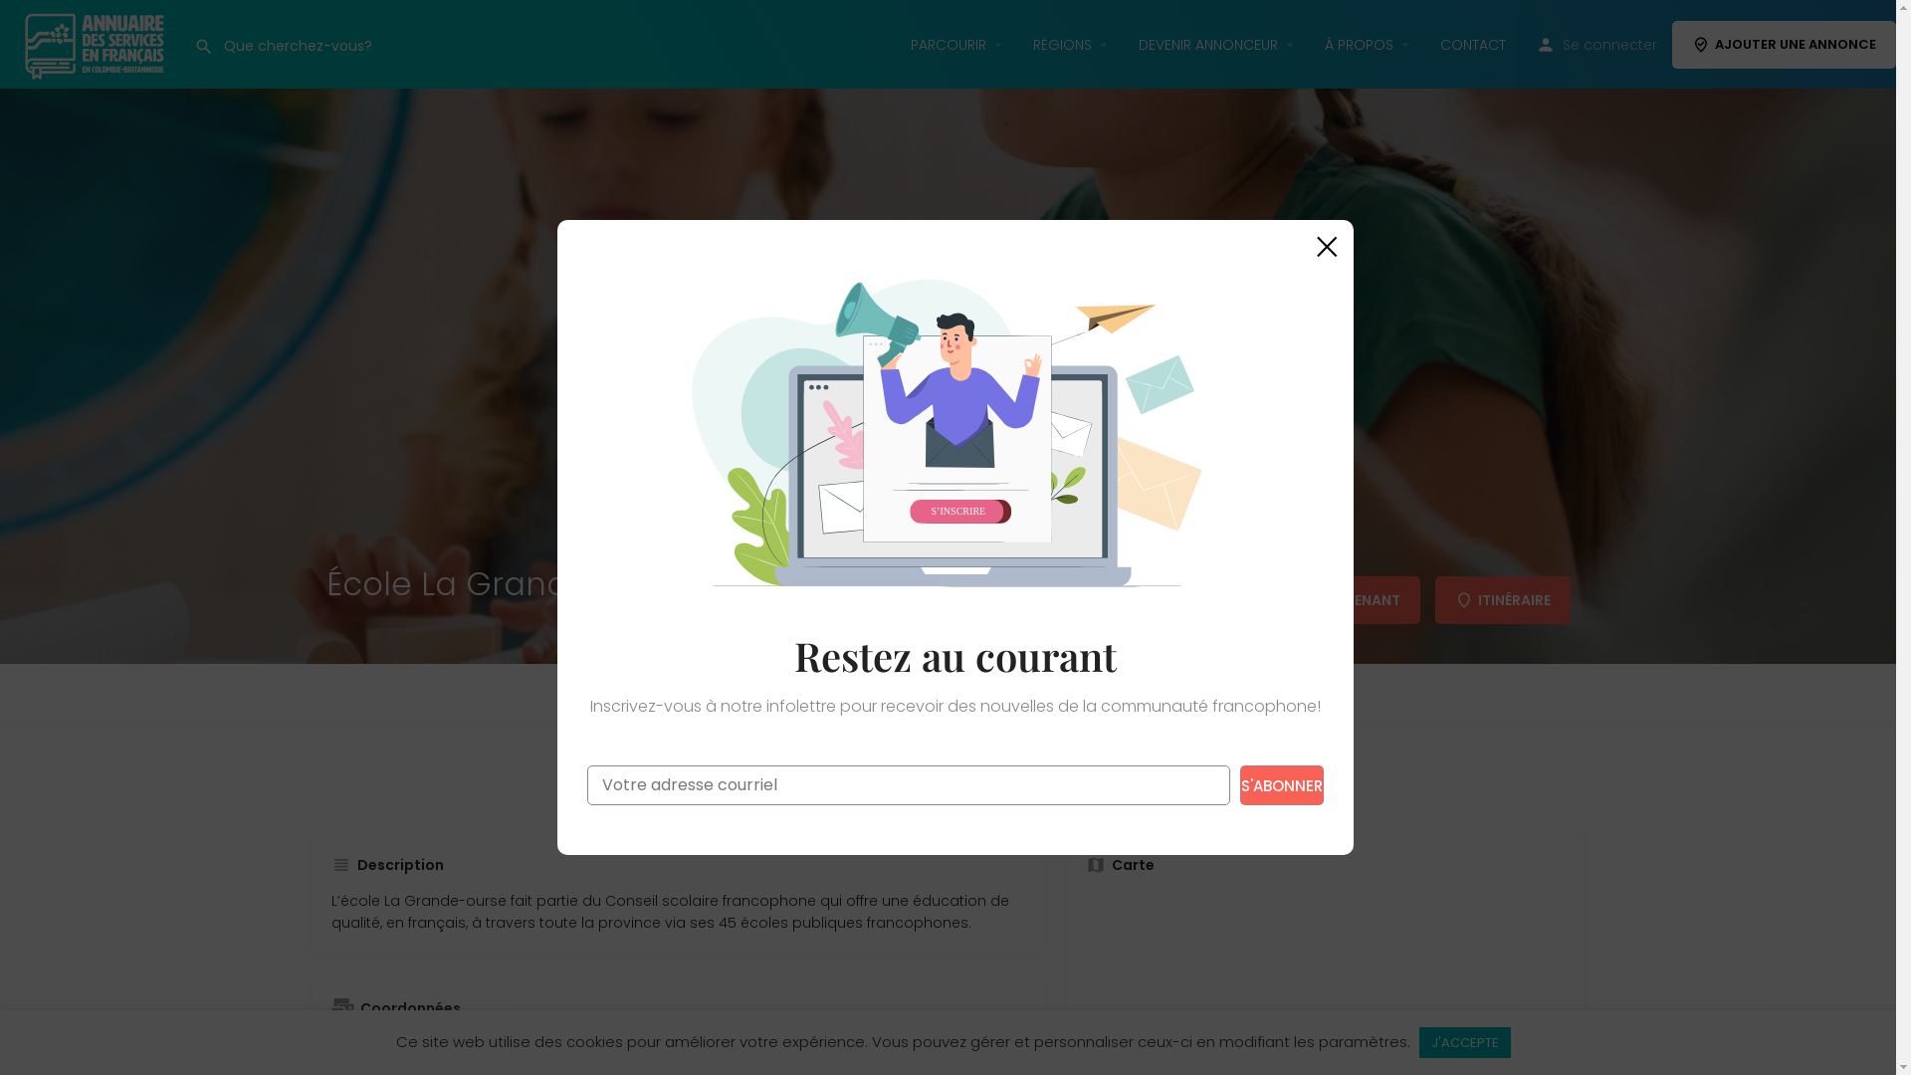  What do you see at coordinates (1458, 44) in the screenshot?
I see `CONTACT` at bounding box center [1458, 44].